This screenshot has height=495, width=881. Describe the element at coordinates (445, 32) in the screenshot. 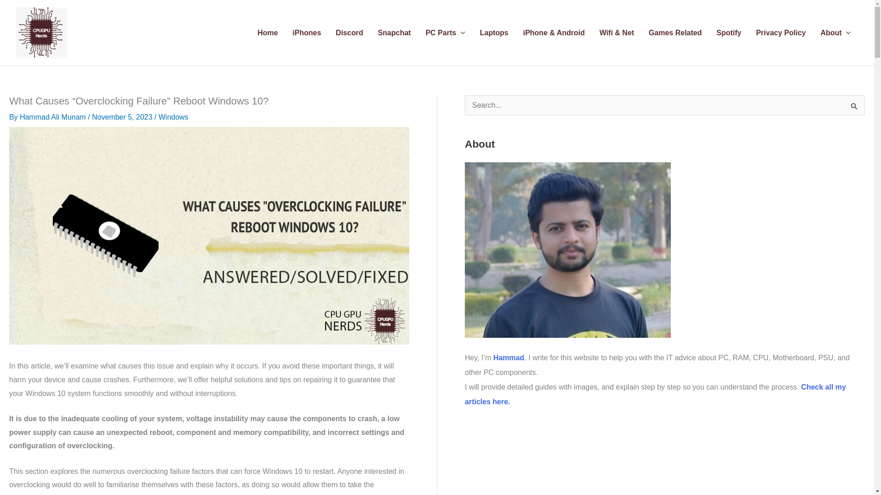

I see `PC Parts` at that location.